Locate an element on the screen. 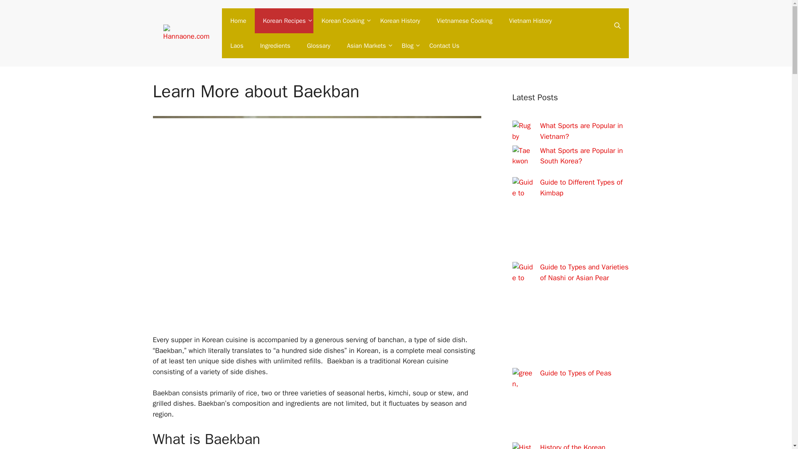 The height and width of the screenshot is (449, 798). Home is located at coordinates (238, 21).